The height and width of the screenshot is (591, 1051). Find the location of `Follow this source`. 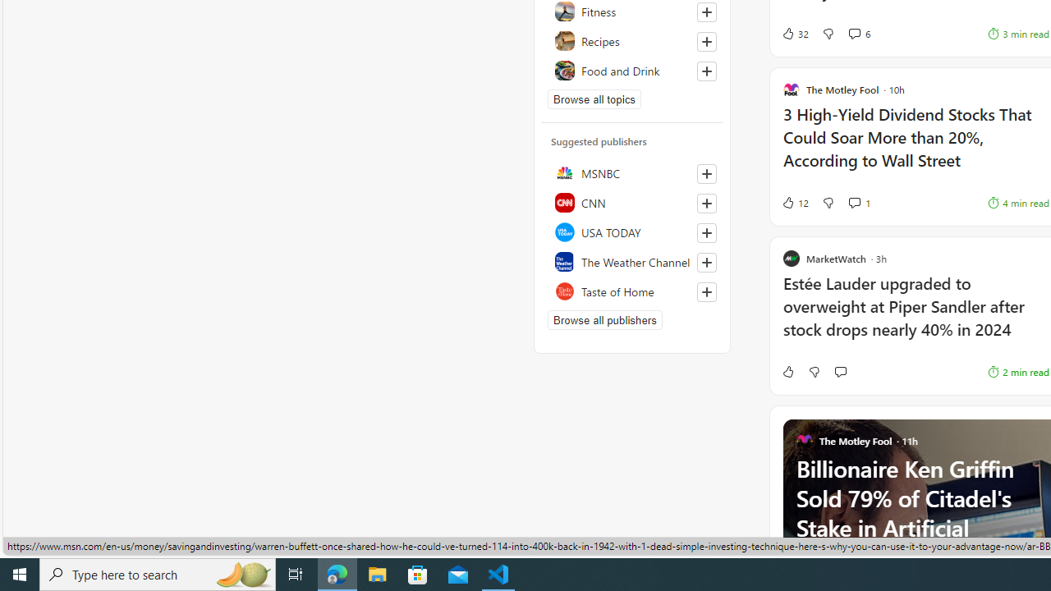

Follow this source is located at coordinates (706, 292).